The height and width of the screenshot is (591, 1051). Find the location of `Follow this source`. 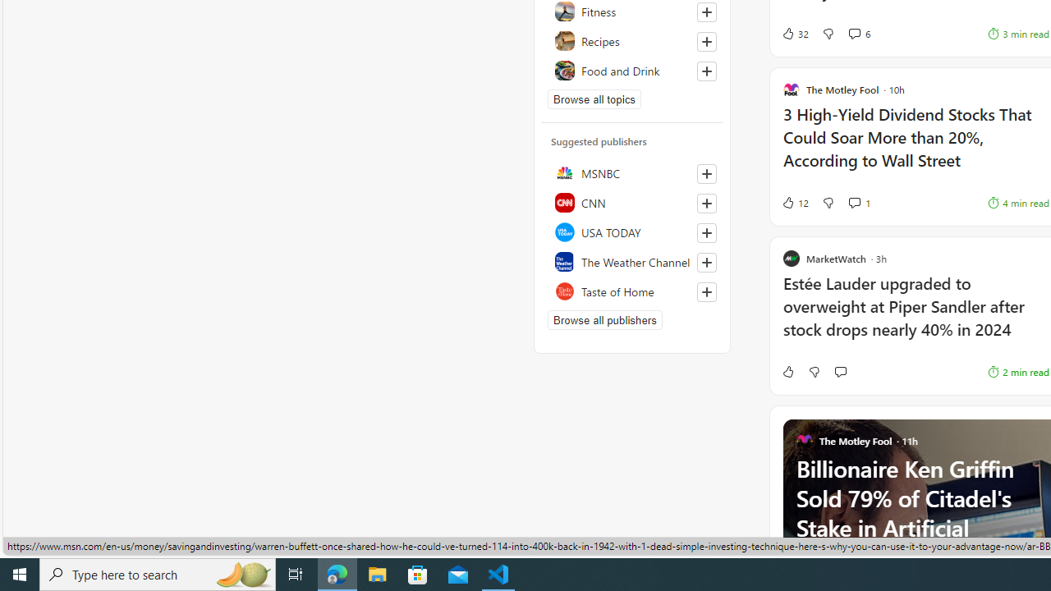

Follow this source is located at coordinates (706, 292).